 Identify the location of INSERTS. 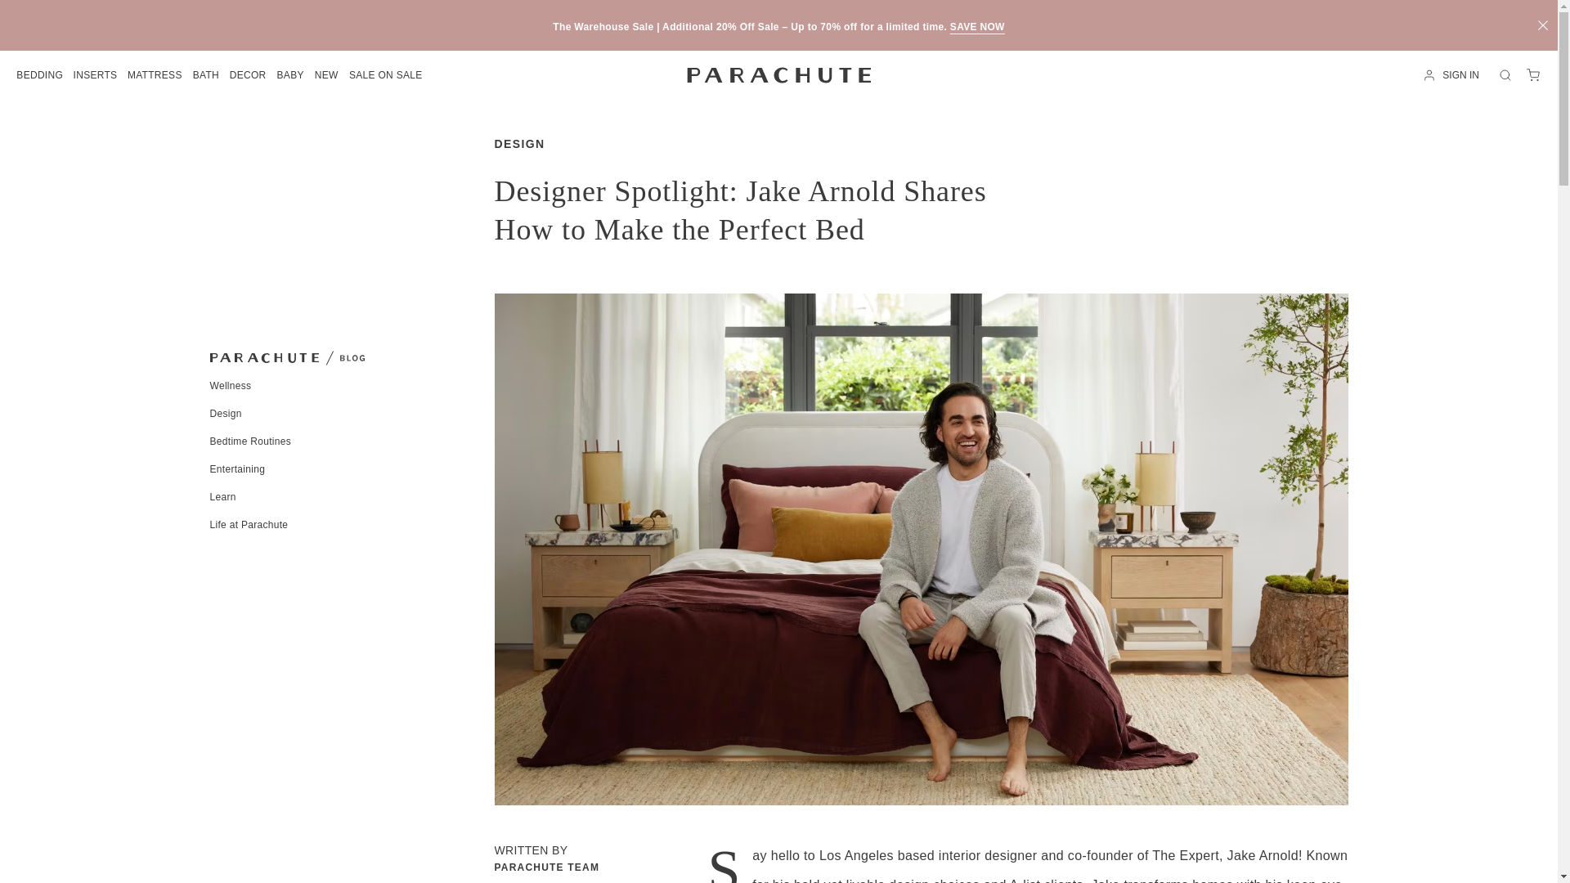
(94, 75).